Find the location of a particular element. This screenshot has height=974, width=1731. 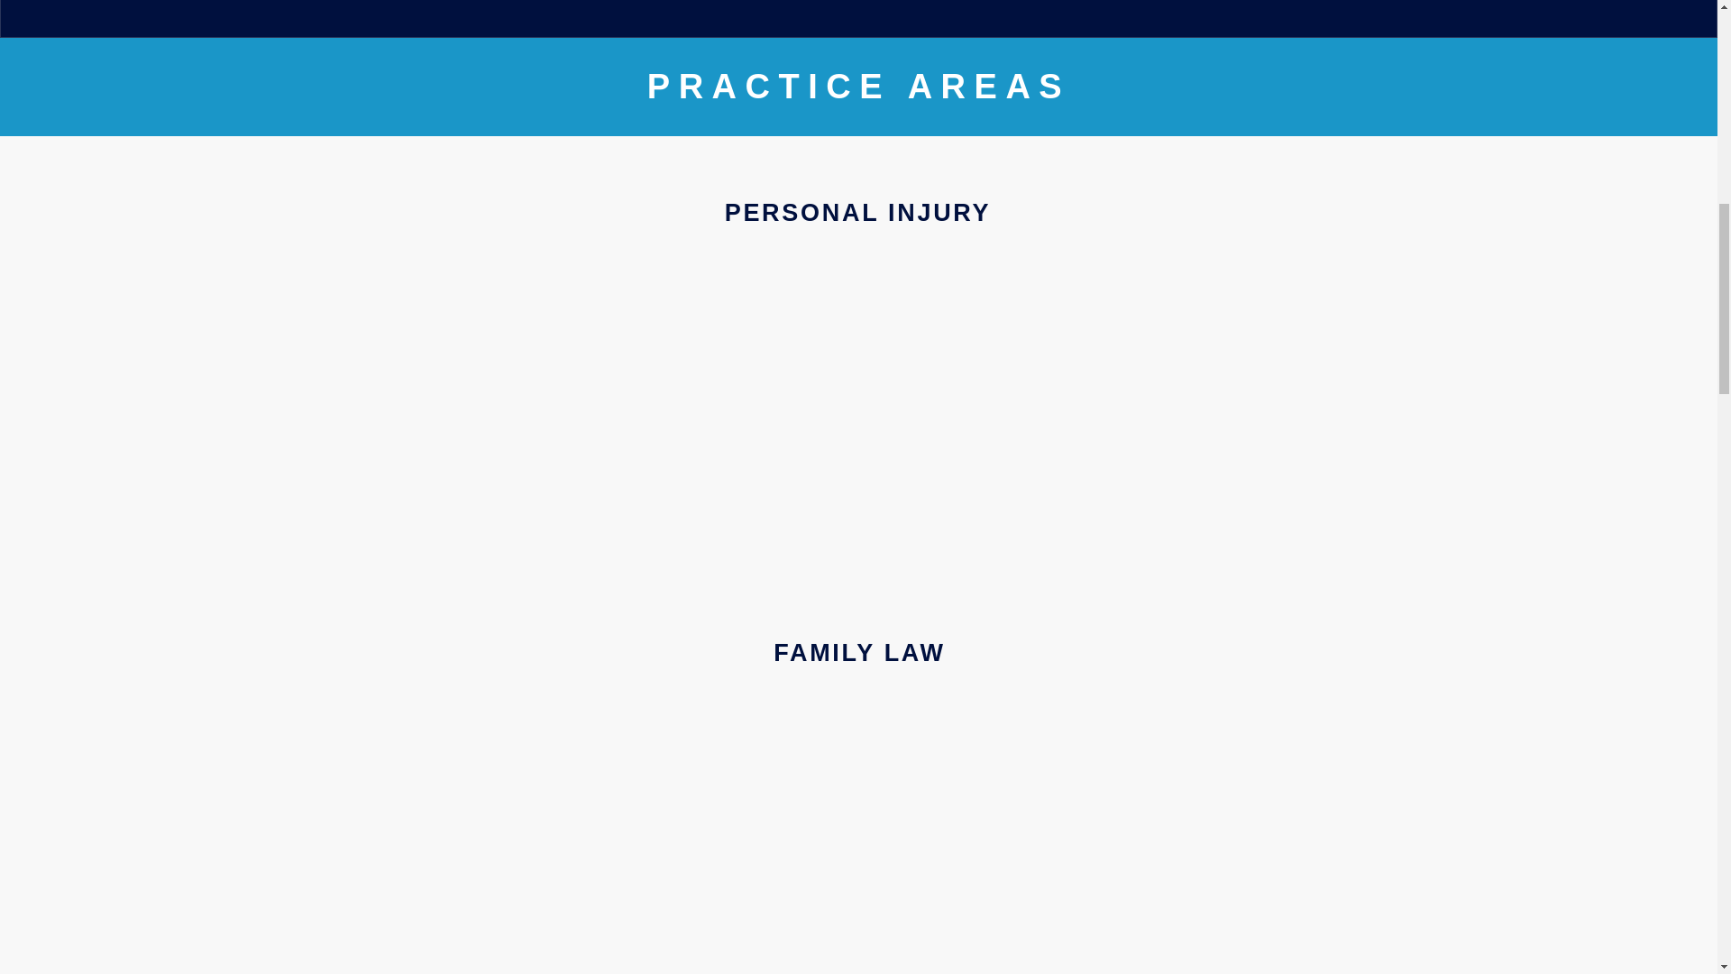

FAMILY LAW is located at coordinates (859, 652).